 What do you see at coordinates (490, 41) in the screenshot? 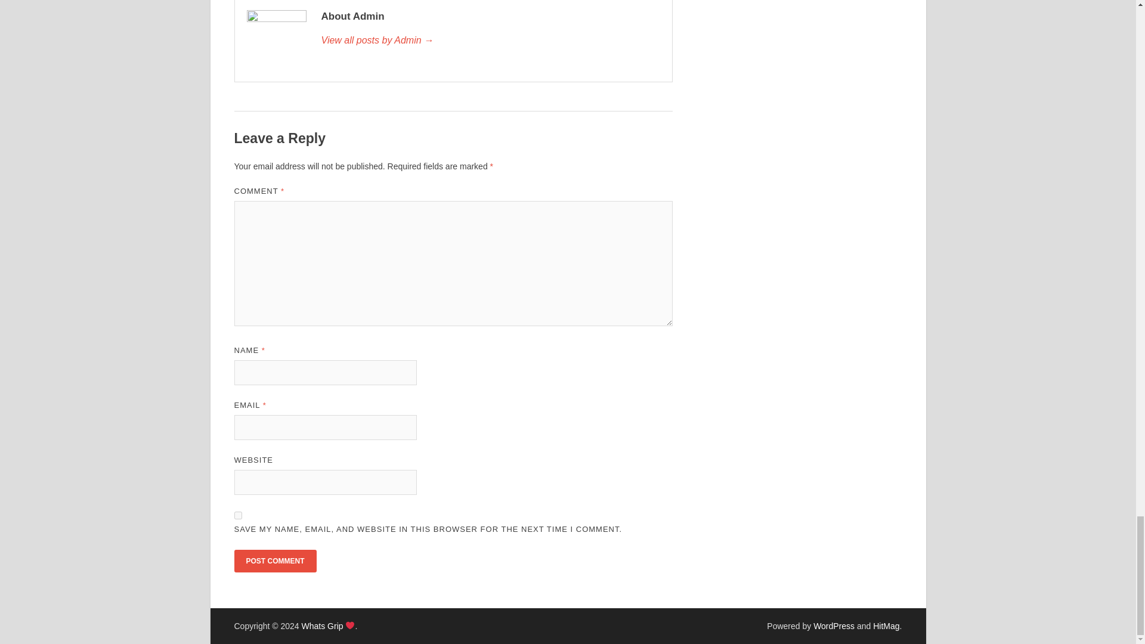
I see `Admin` at bounding box center [490, 41].